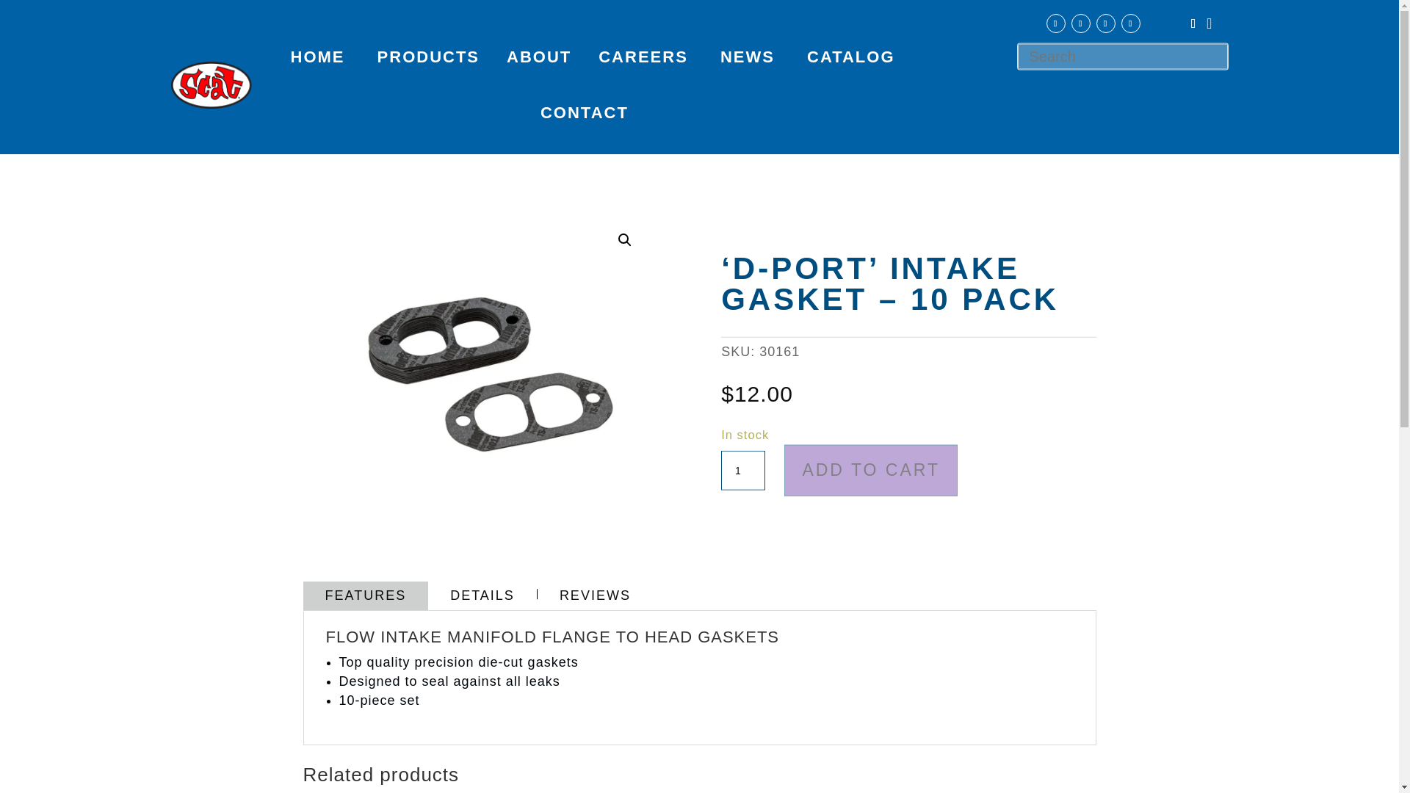 The width and height of the screenshot is (1410, 793). Describe the element at coordinates (595, 595) in the screenshot. I see `REVIEWS` at that location.